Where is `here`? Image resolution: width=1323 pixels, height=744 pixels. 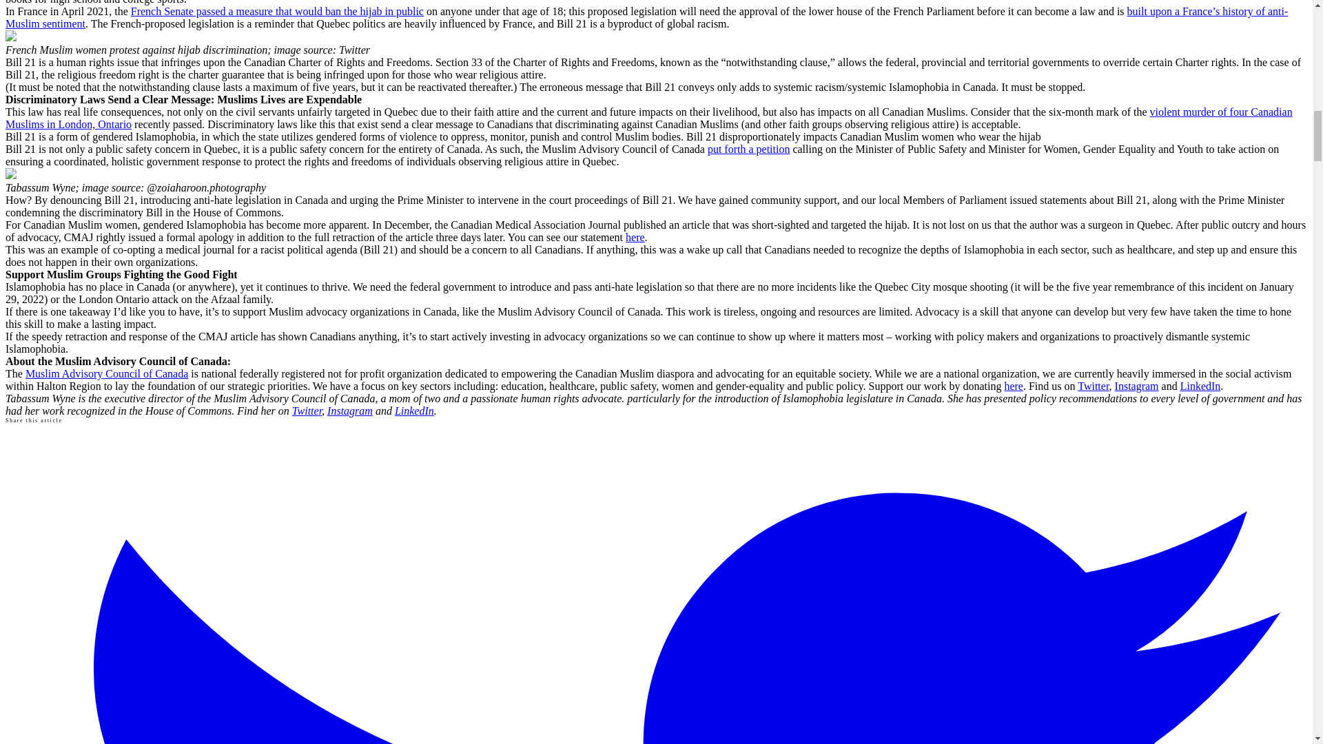 here is located at coordinates (635, 237).